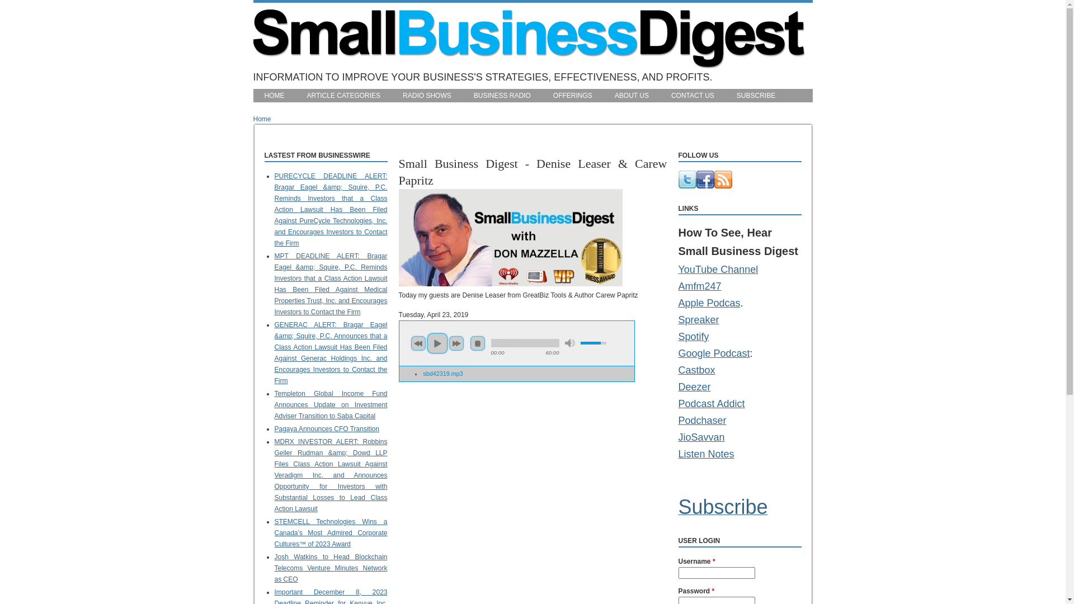 The height and width of the screenshot is (604, 1074). I want to click on Listen Notes, so click(706, 454).